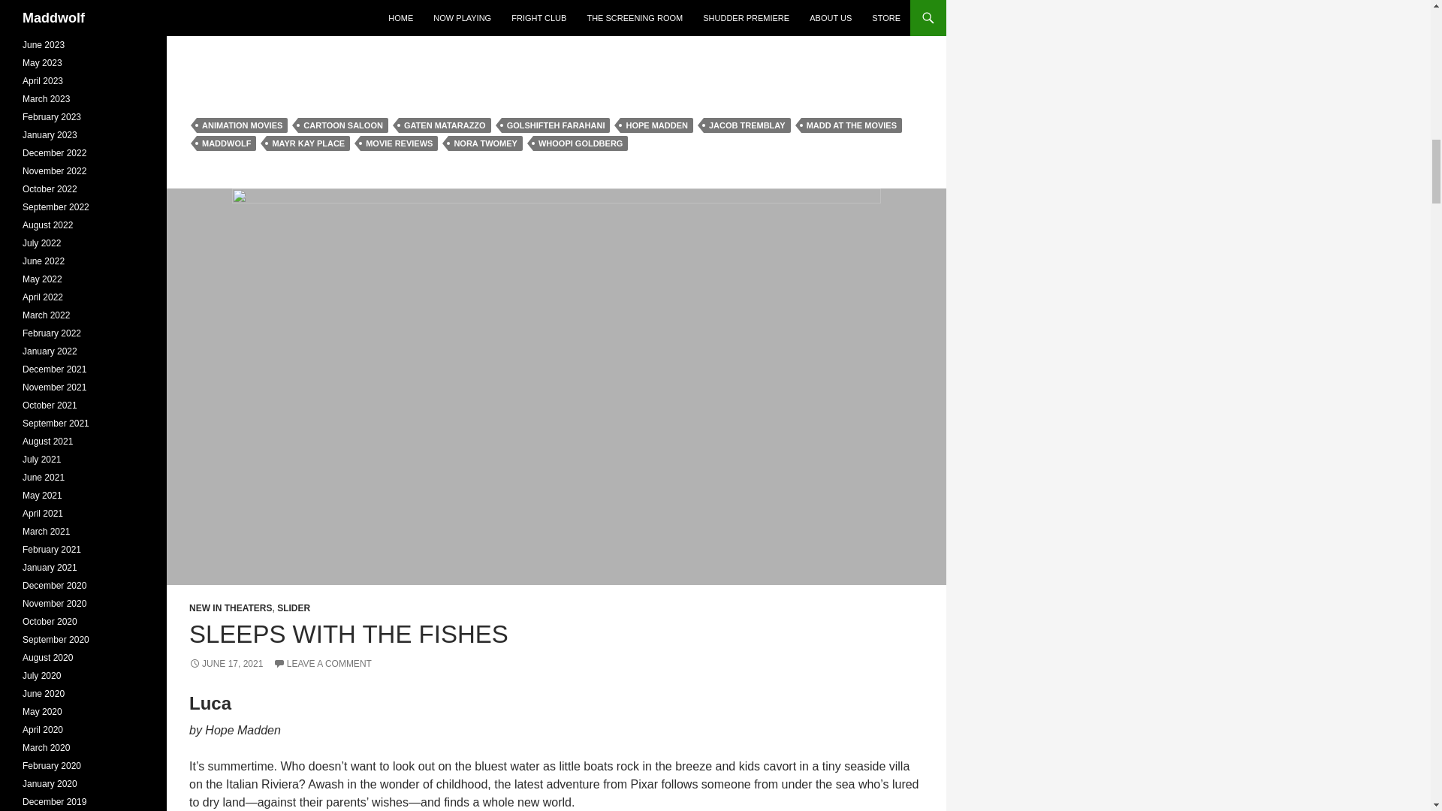 The image size is (1442, 811). I want to click on MAYR KAY PLACE, so click(308, 143).